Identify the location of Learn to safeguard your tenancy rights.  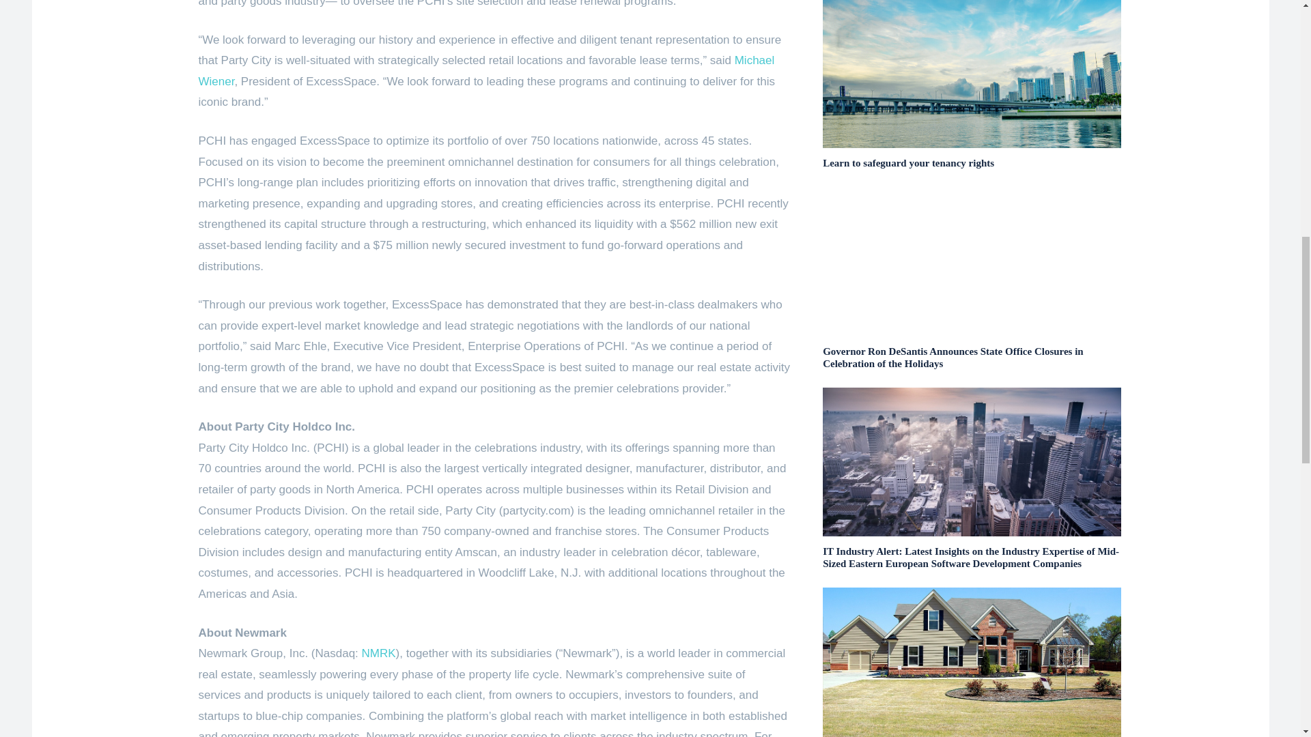
(972, 74).